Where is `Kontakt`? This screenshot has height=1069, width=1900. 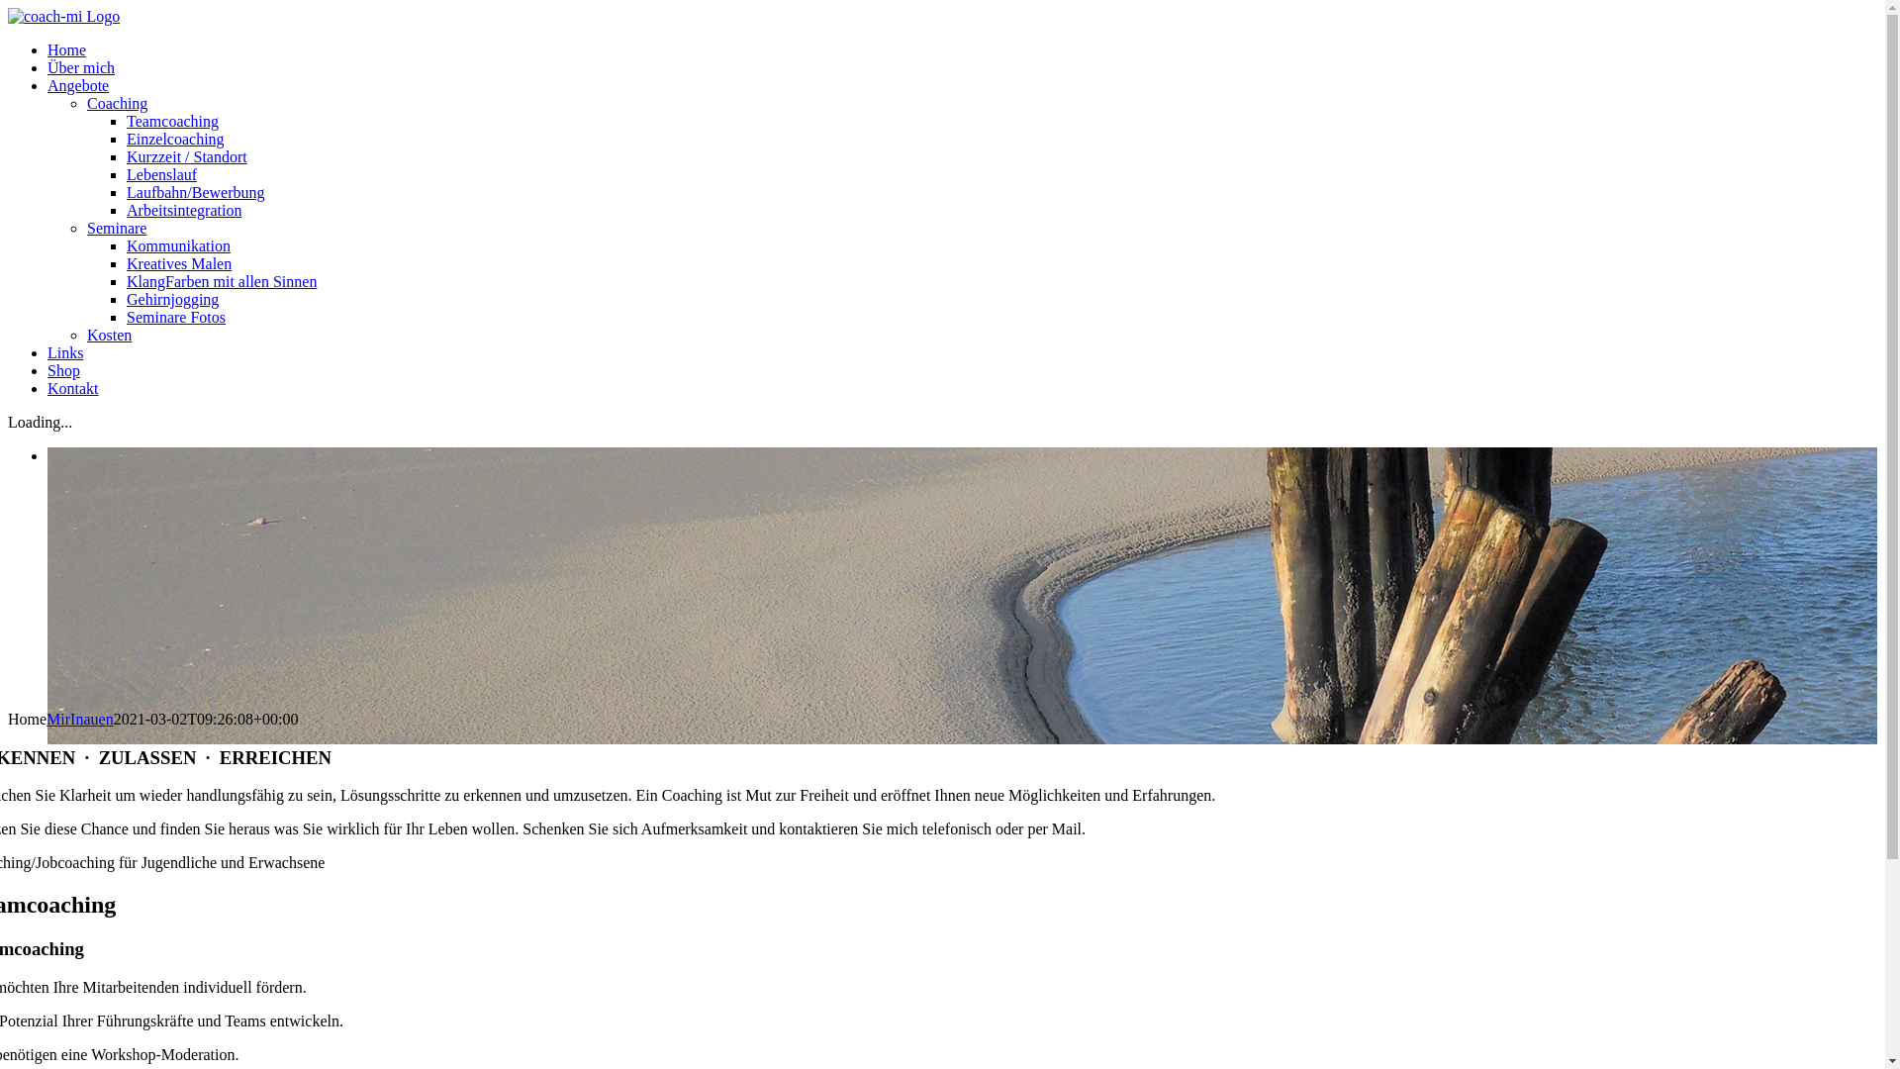
Kontakt is located at coordinates (73, 388).